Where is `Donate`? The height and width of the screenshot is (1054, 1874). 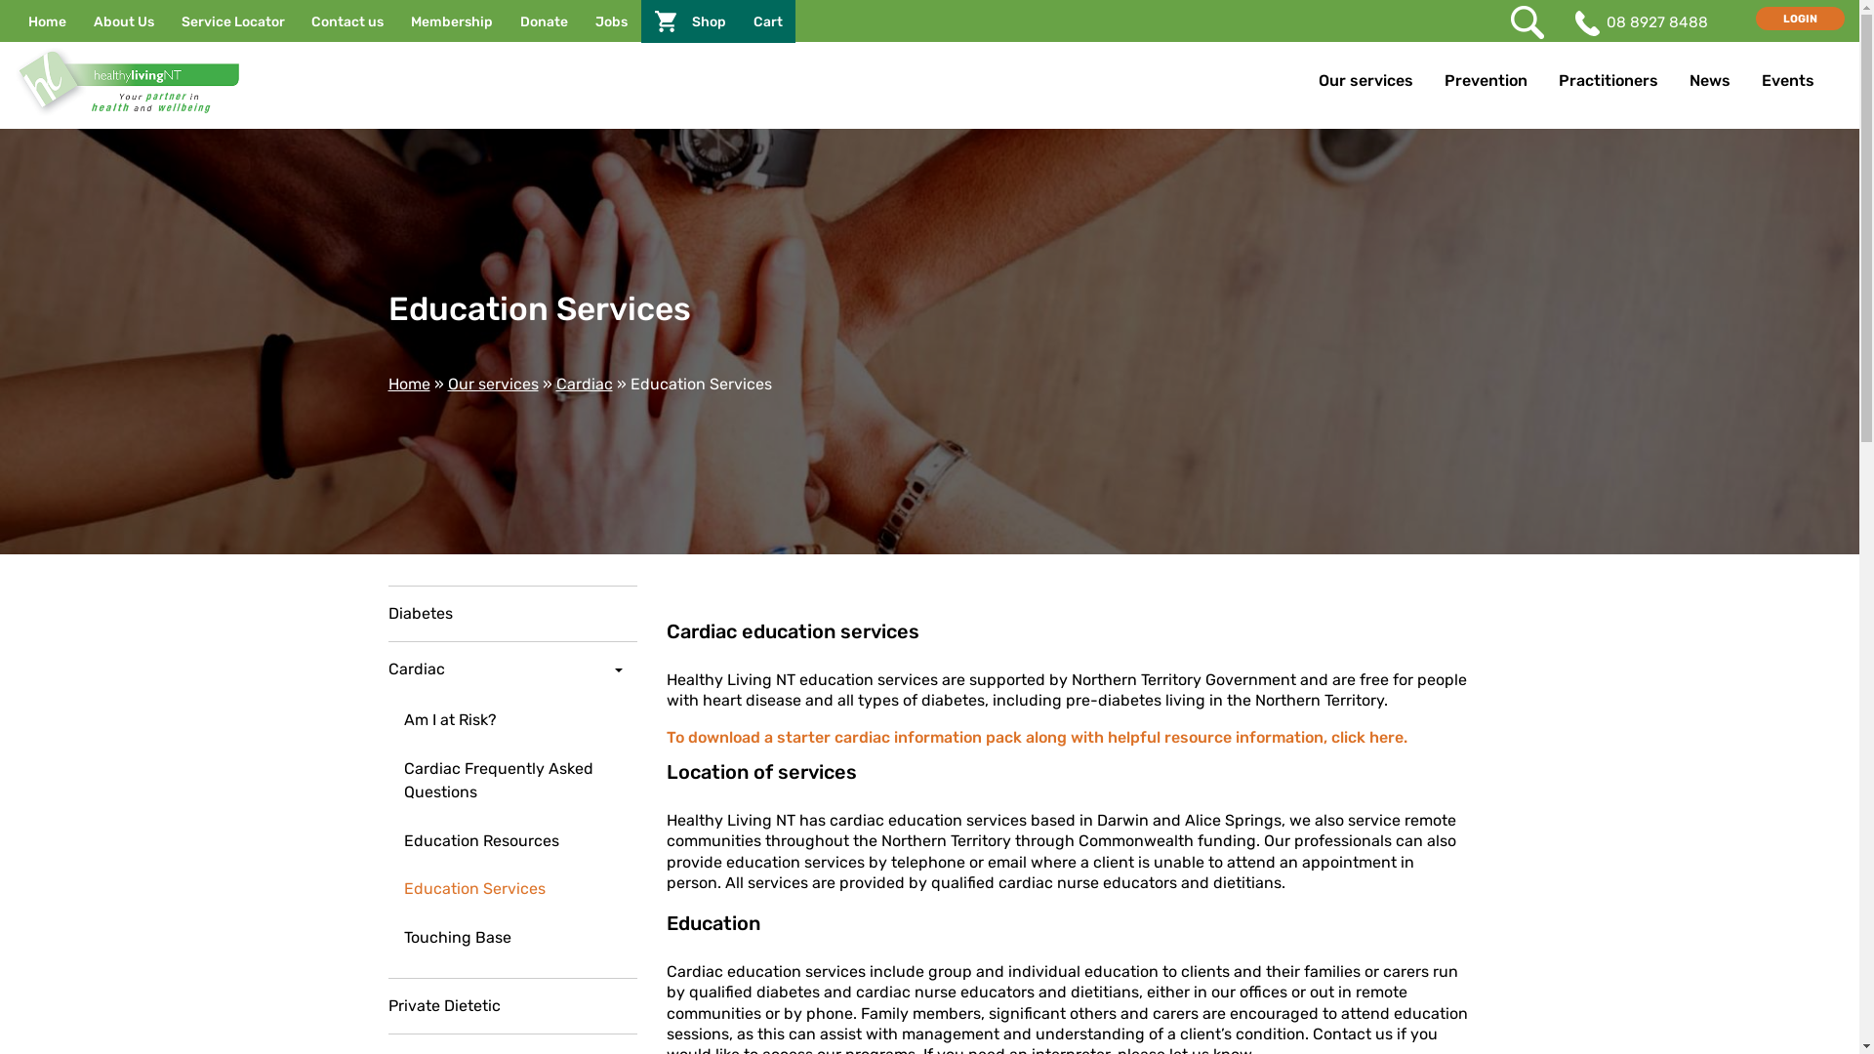
Donate is located at coordinates (545, 21).